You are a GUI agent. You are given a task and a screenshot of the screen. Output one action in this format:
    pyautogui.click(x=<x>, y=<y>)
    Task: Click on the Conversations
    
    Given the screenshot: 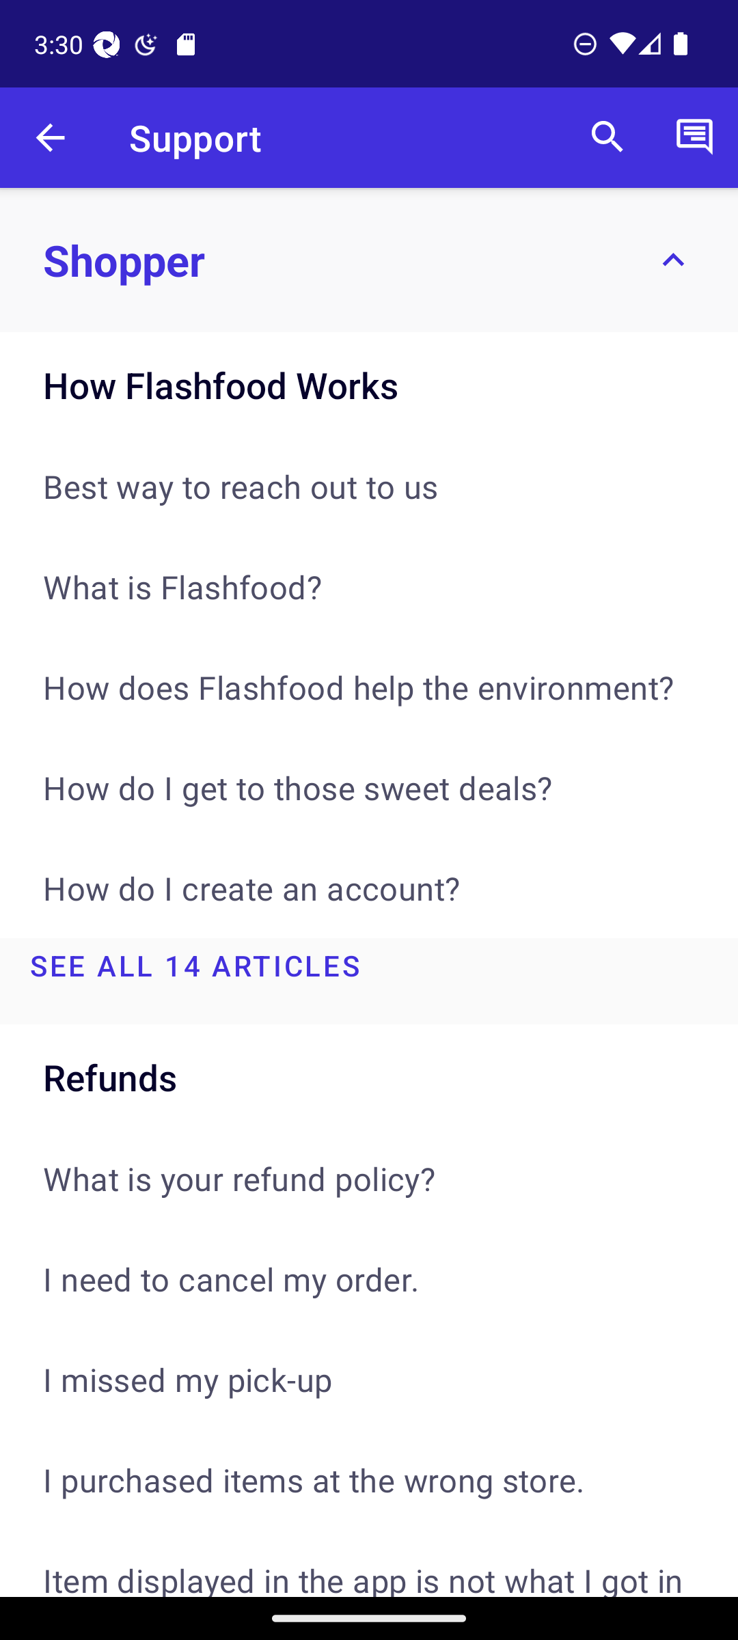 What is the action you would take?
    pyautogui.click(x=694, y=138)
    